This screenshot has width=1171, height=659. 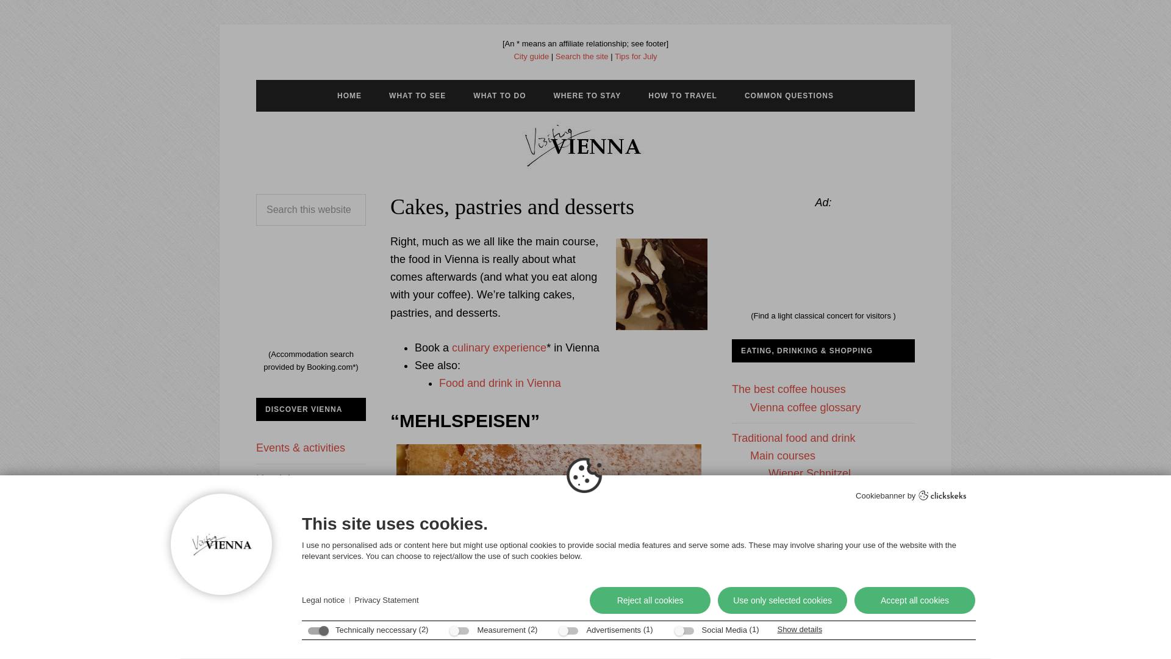 What do you see at coordinates (803, 492) in the screenshot?
I see `Pastries and desserts` at bounding box center [803, 492].